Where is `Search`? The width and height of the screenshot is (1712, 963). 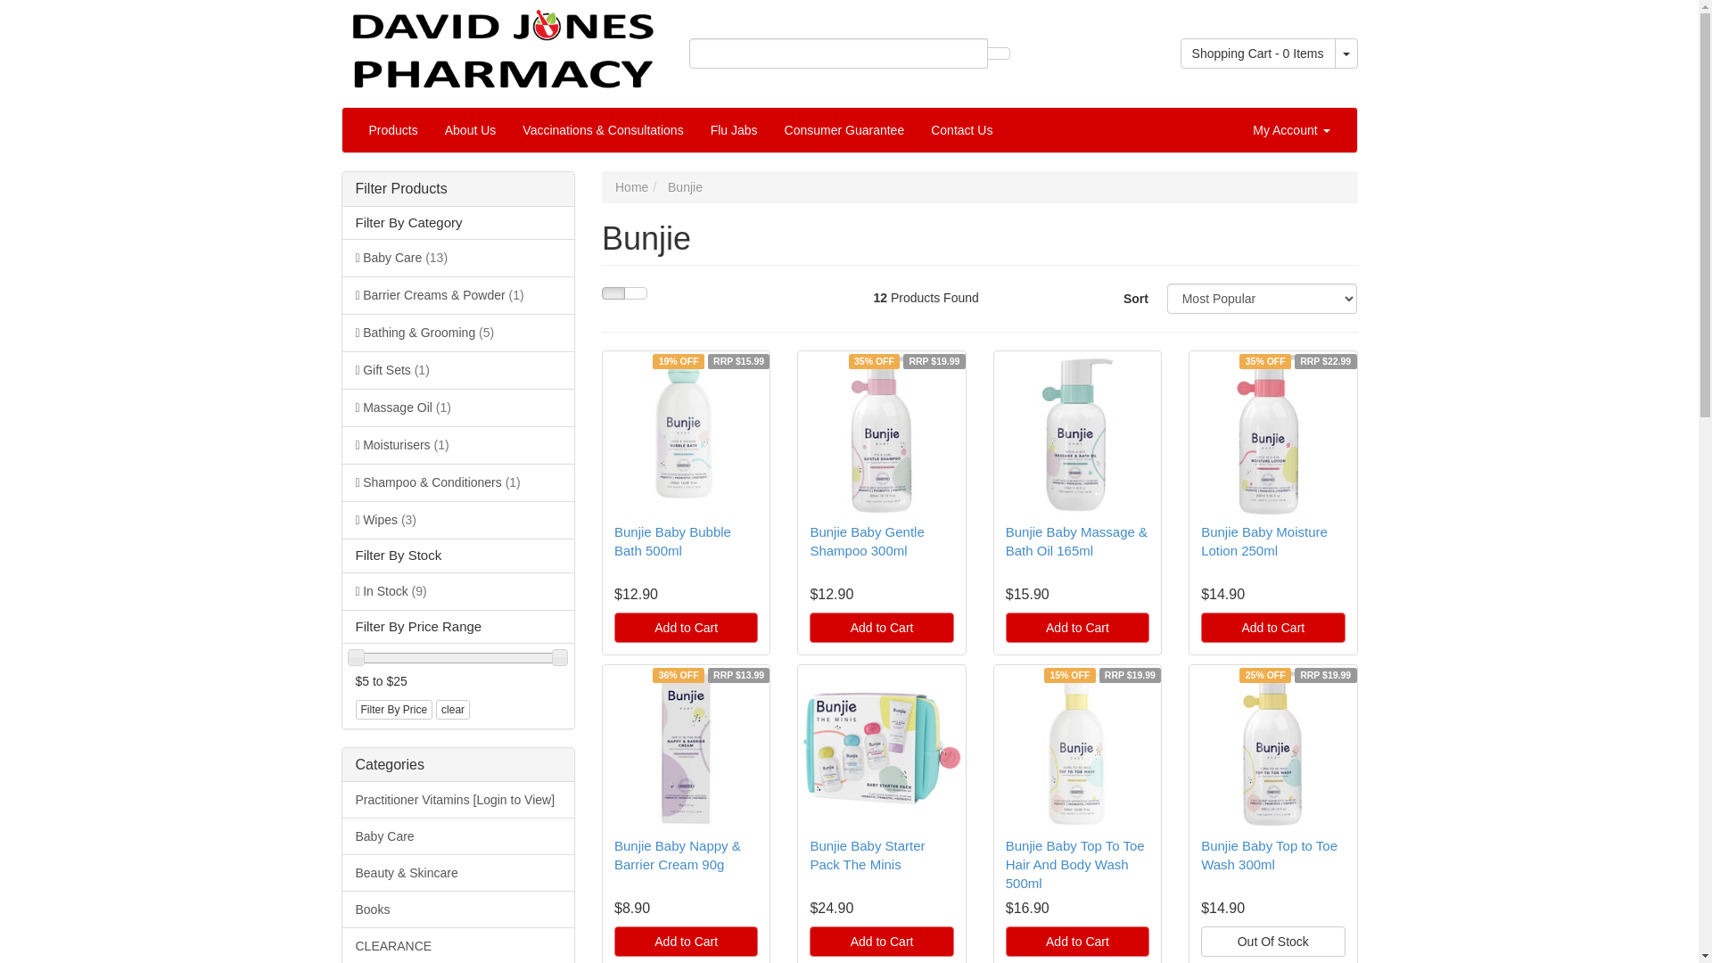 Search is located at coordinates (998, 53).